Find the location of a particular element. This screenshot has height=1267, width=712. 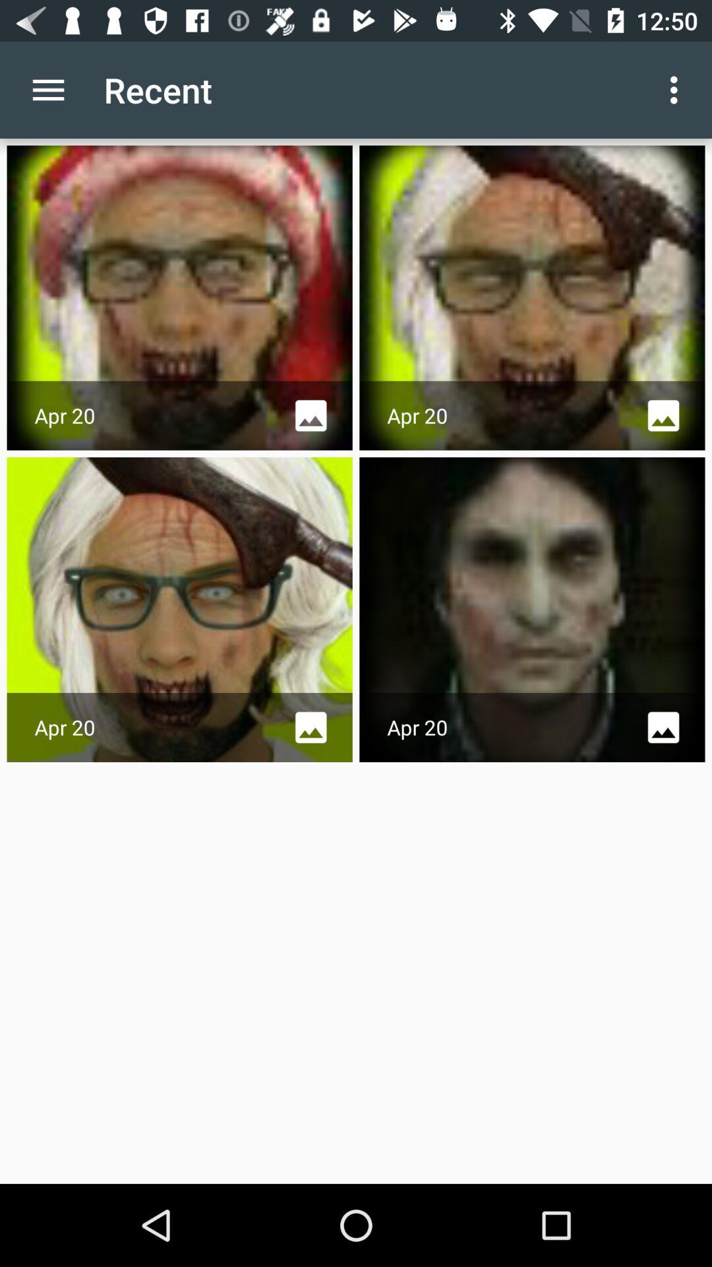

click the item next to the recent item is located at coordinates (48, 90).